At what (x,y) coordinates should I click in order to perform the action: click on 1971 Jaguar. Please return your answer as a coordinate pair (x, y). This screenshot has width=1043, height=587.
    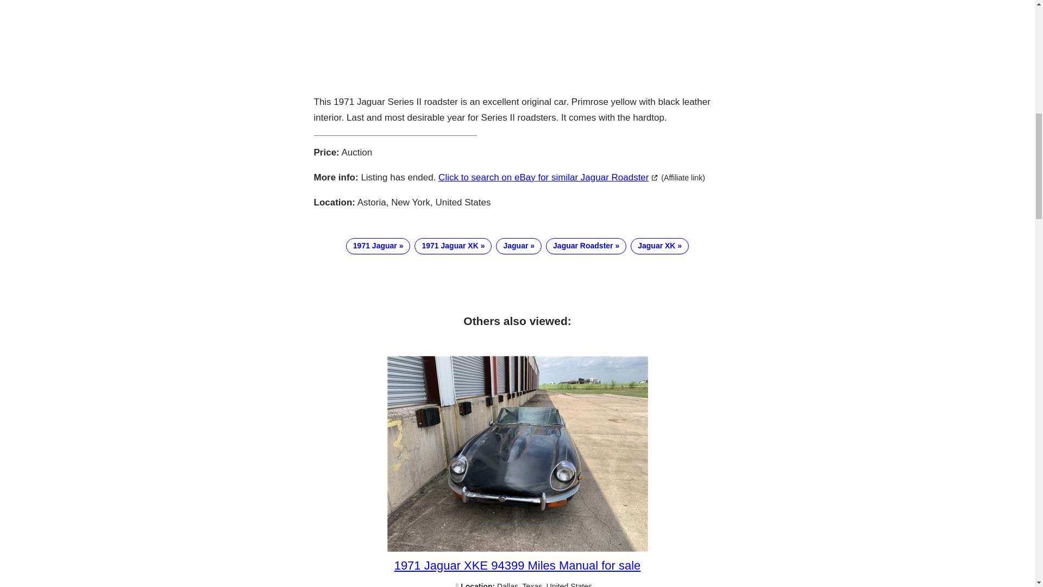
    Looking at the image, I should click on (378, 246).